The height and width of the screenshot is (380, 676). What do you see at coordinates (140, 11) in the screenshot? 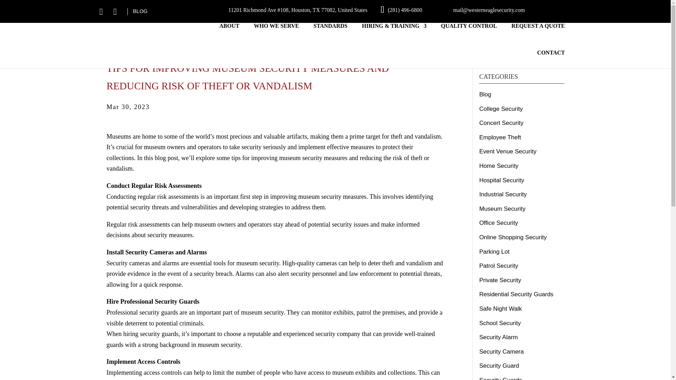
I see `BLOG` at bounding box center [140, 11].